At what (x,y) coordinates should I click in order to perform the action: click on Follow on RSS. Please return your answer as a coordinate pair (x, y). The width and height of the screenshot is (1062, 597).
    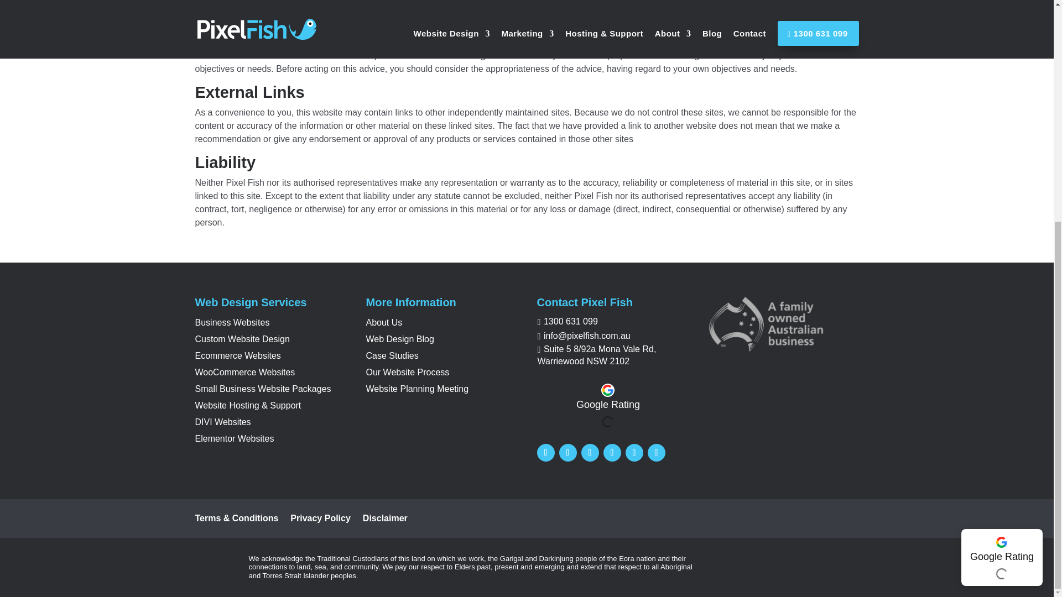
    Looking at the image, I should click on (655, 452).